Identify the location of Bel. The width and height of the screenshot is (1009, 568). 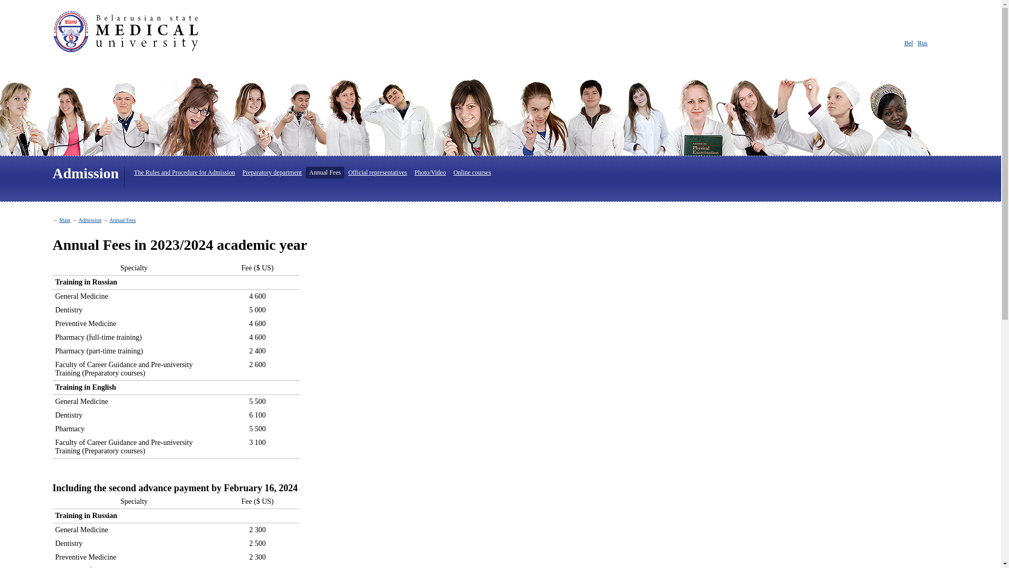
(909, 43).